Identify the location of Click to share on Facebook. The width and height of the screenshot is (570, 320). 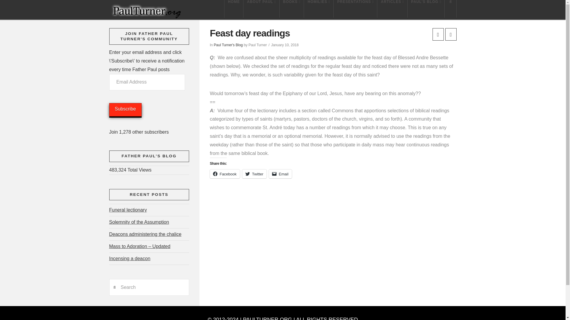
(225, 174).